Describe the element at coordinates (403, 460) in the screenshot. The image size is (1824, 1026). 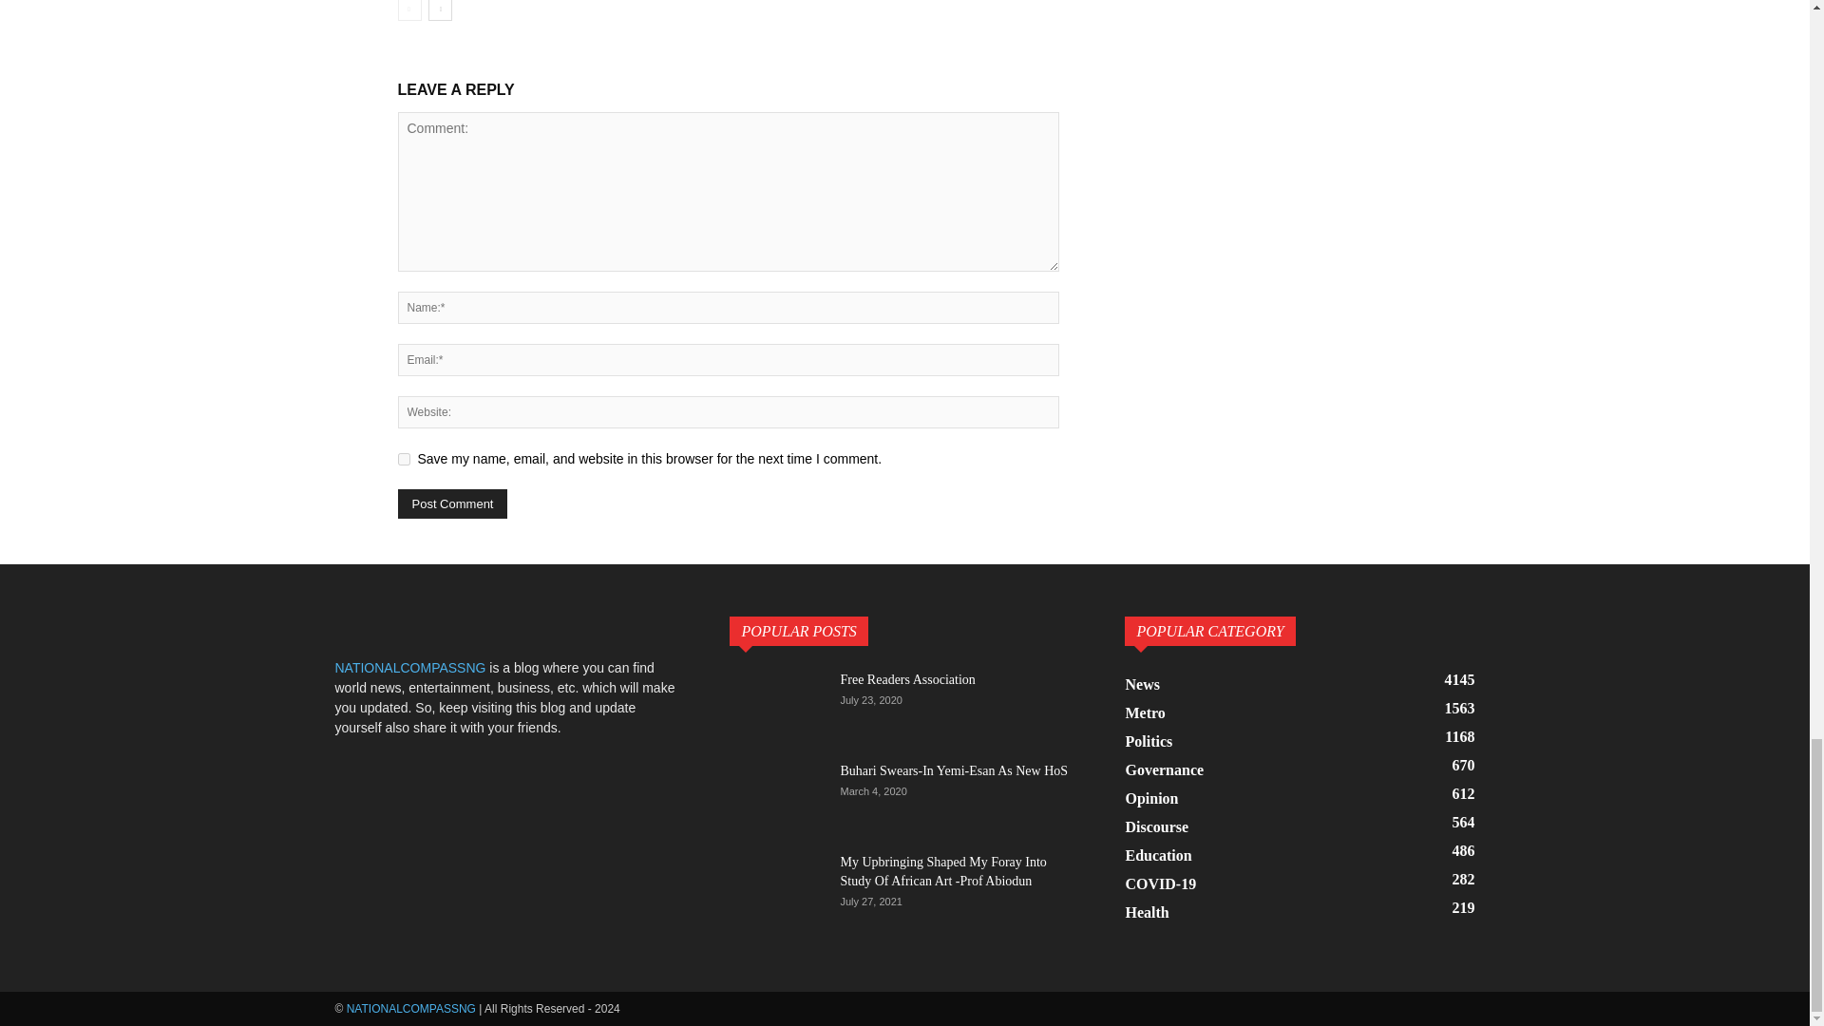
I see `yes` at that location.